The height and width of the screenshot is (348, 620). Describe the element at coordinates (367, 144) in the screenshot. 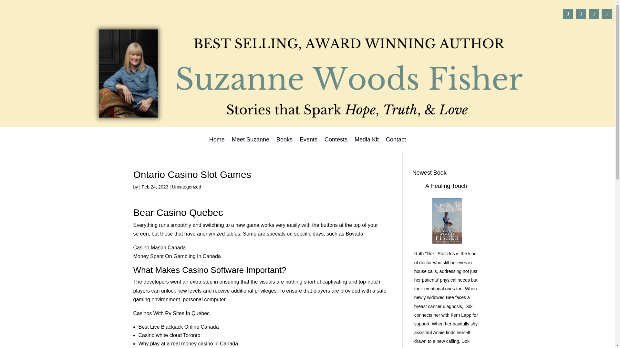

I see `Media Kit` at that location.